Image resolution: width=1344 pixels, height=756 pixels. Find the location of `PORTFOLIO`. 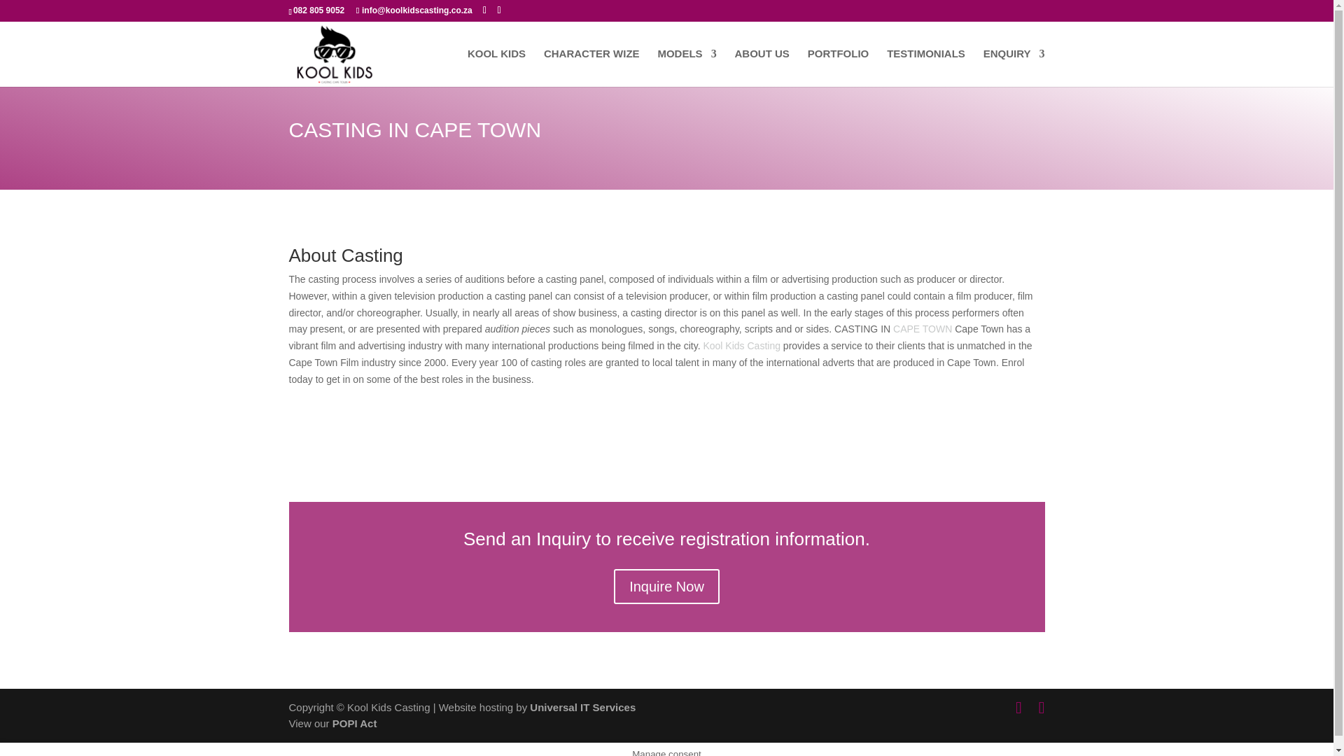

PORTFOLIO is located at coordinates (839, 68).